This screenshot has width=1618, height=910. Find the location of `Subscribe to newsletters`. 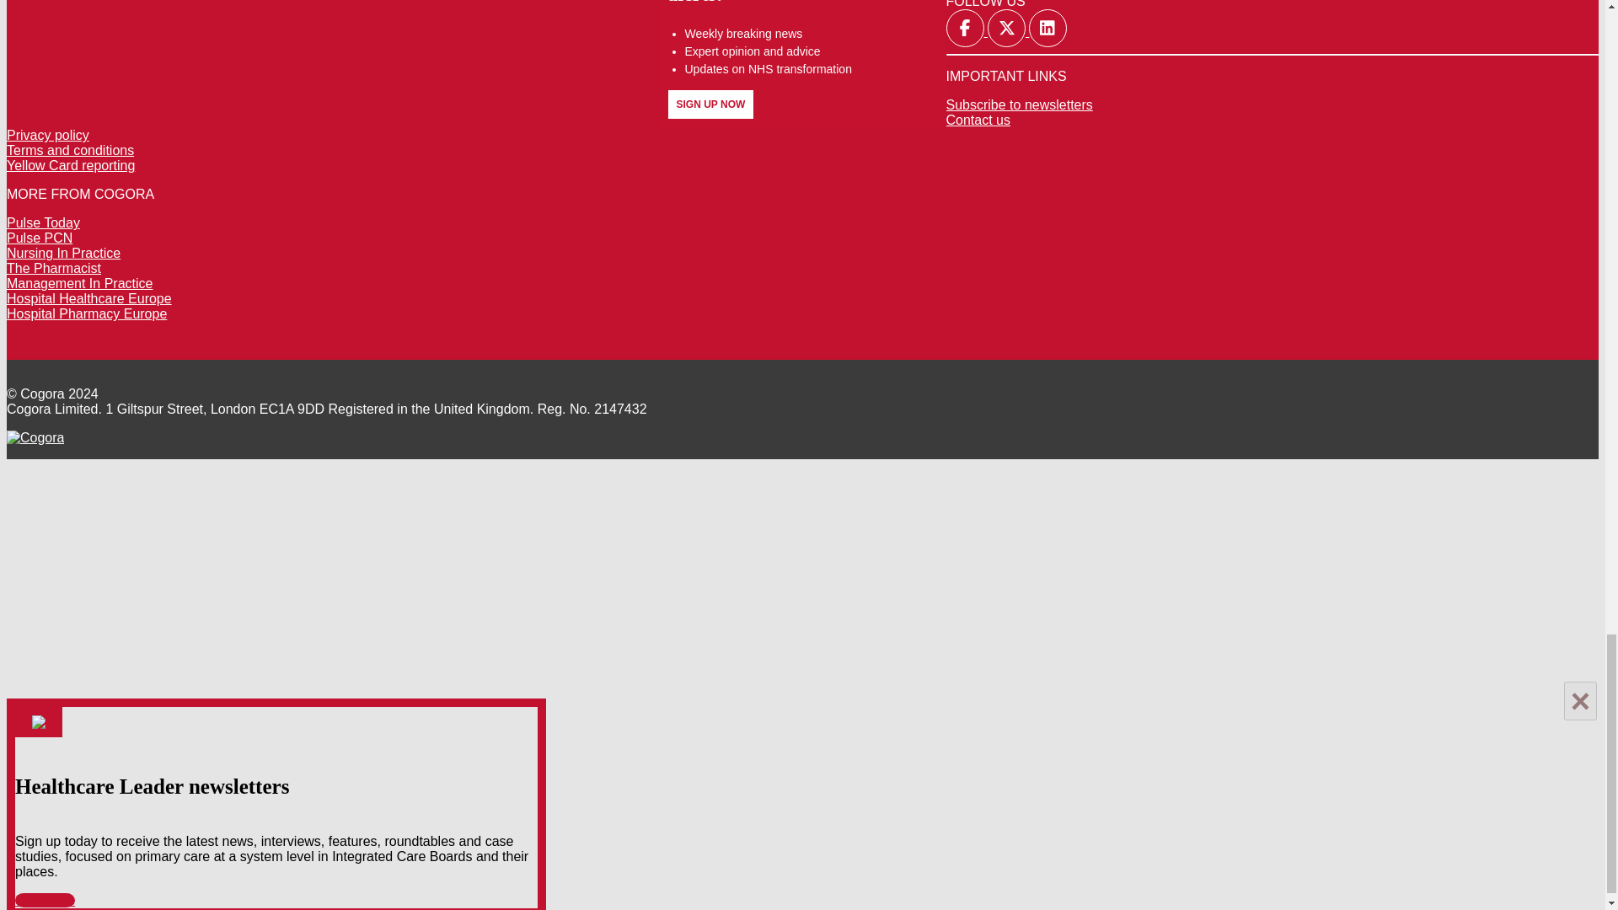

Subscribe to newsletters is located at coordinates (1018, 104).